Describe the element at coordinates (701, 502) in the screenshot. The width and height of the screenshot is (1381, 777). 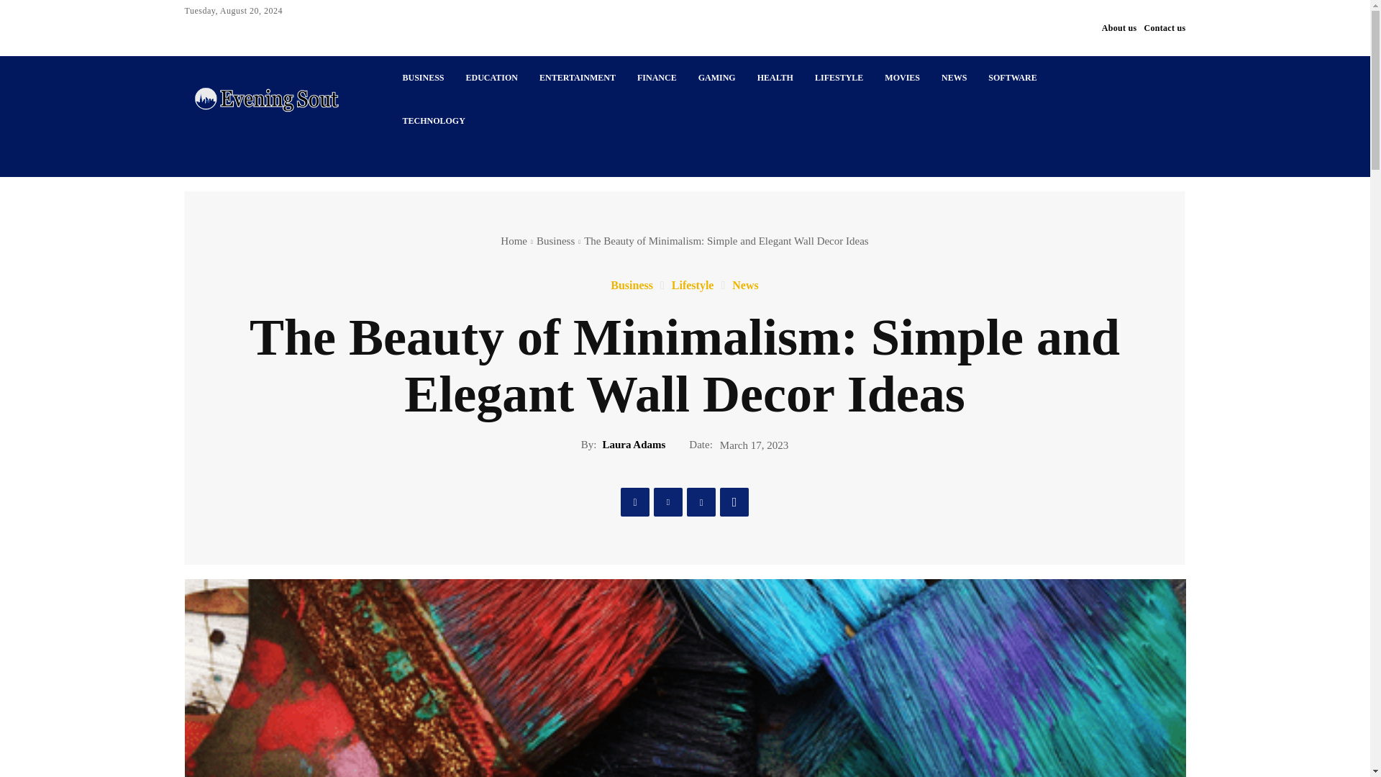
I see `Pinterest` at that location.